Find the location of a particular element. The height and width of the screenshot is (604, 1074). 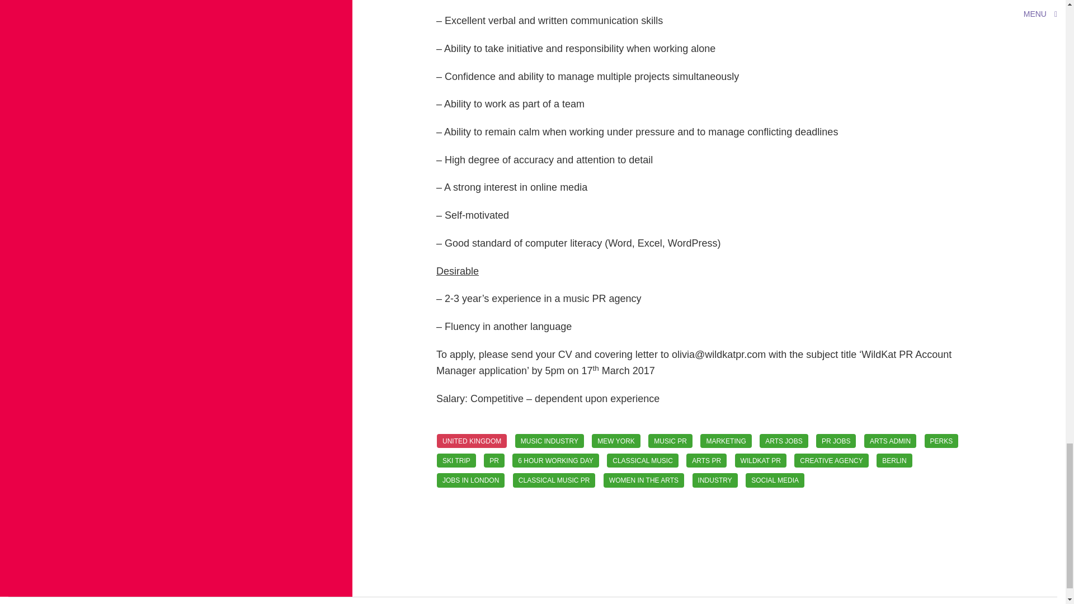

MARKETING is located at coordinates (725, 441).